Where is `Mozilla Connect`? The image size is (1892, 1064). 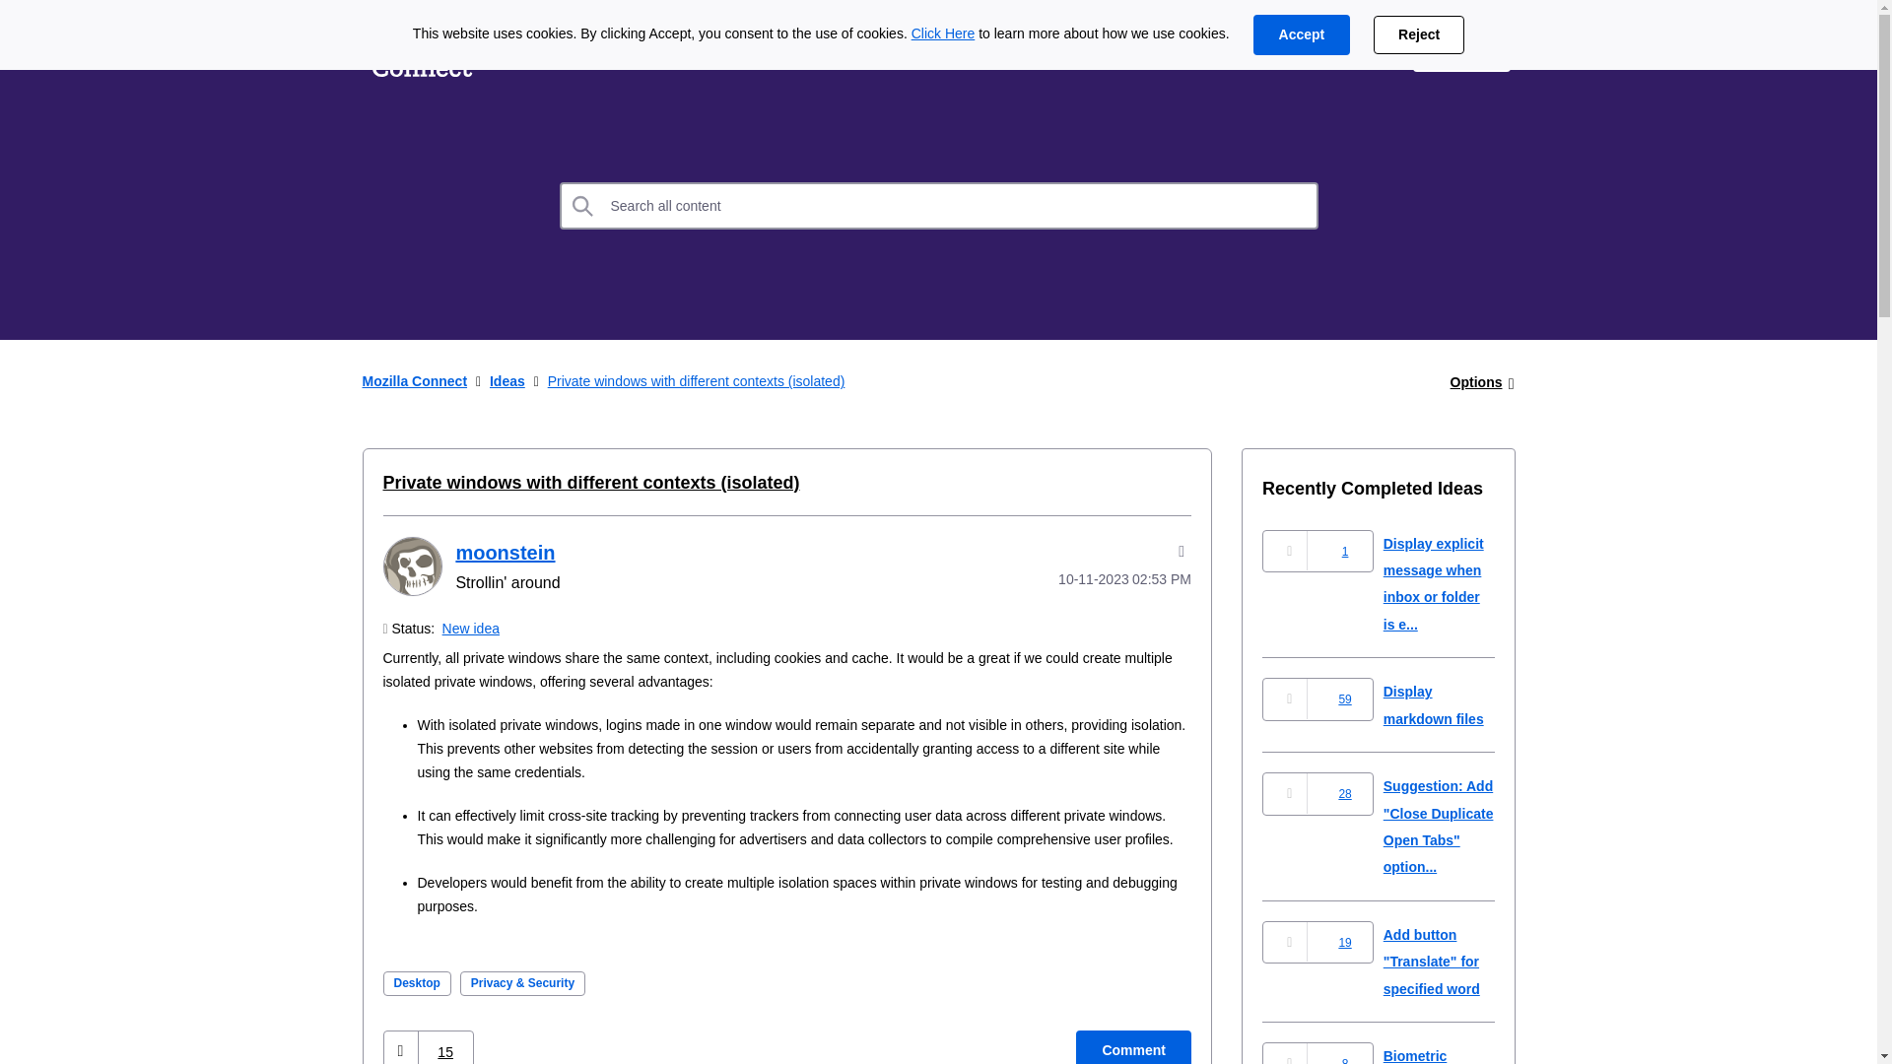 Mozilla Connect is located at coordinates (415, 380).